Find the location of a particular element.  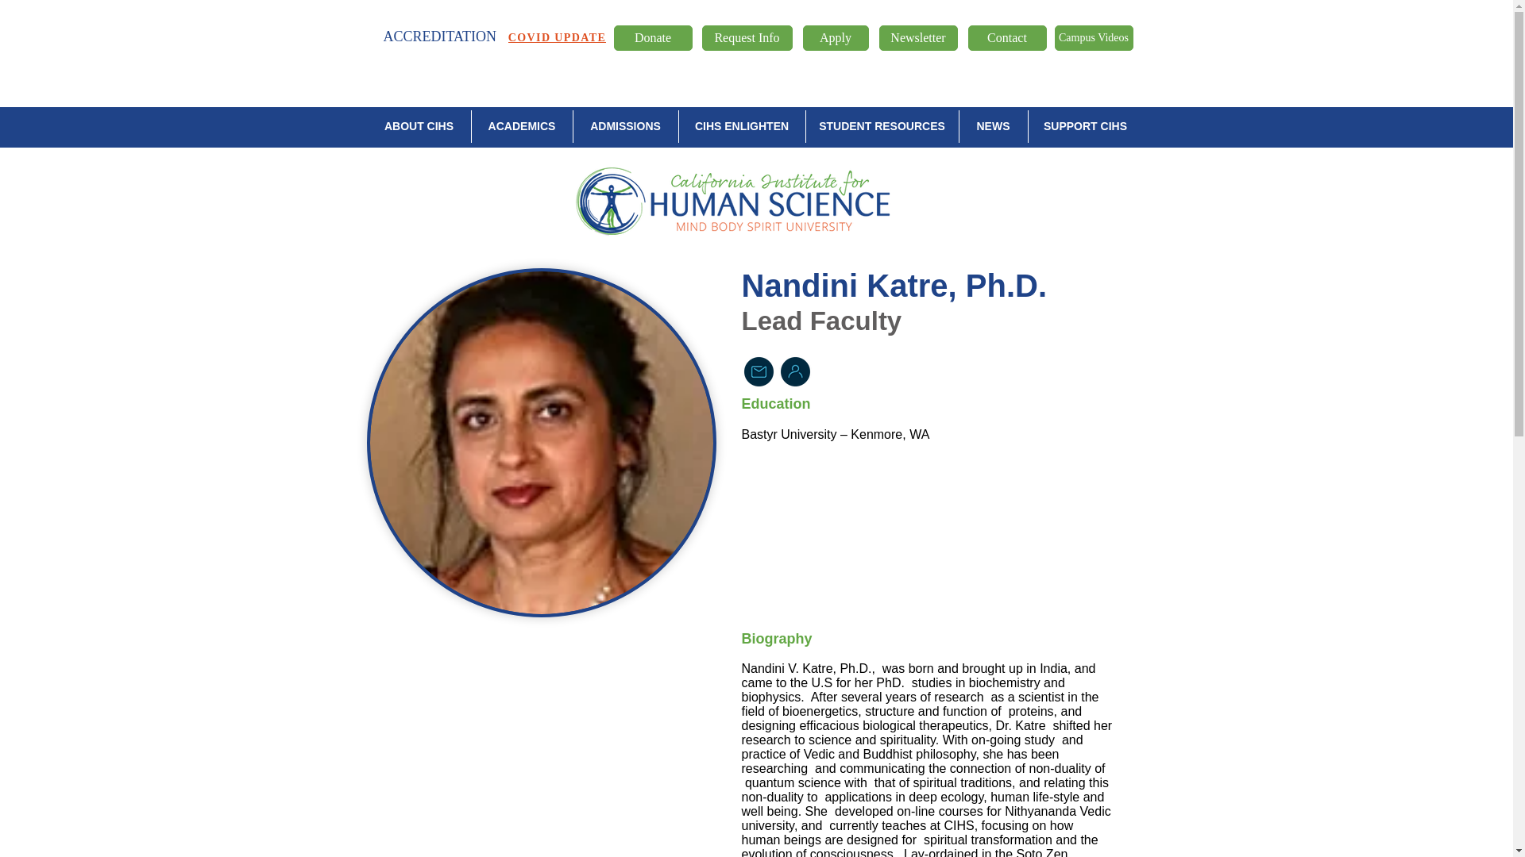

ABOUT CIHS is located at coordinates (418, 127).